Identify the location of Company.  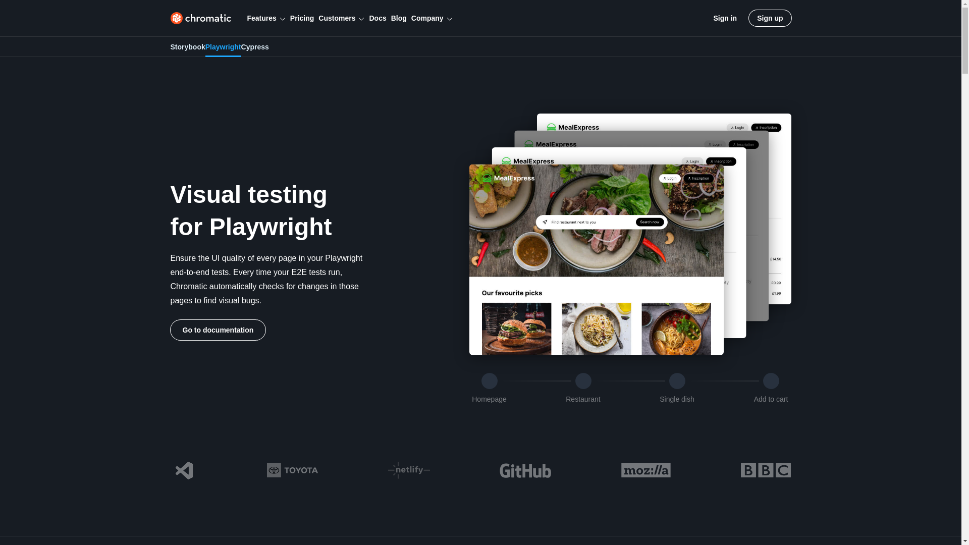
(432, 18).